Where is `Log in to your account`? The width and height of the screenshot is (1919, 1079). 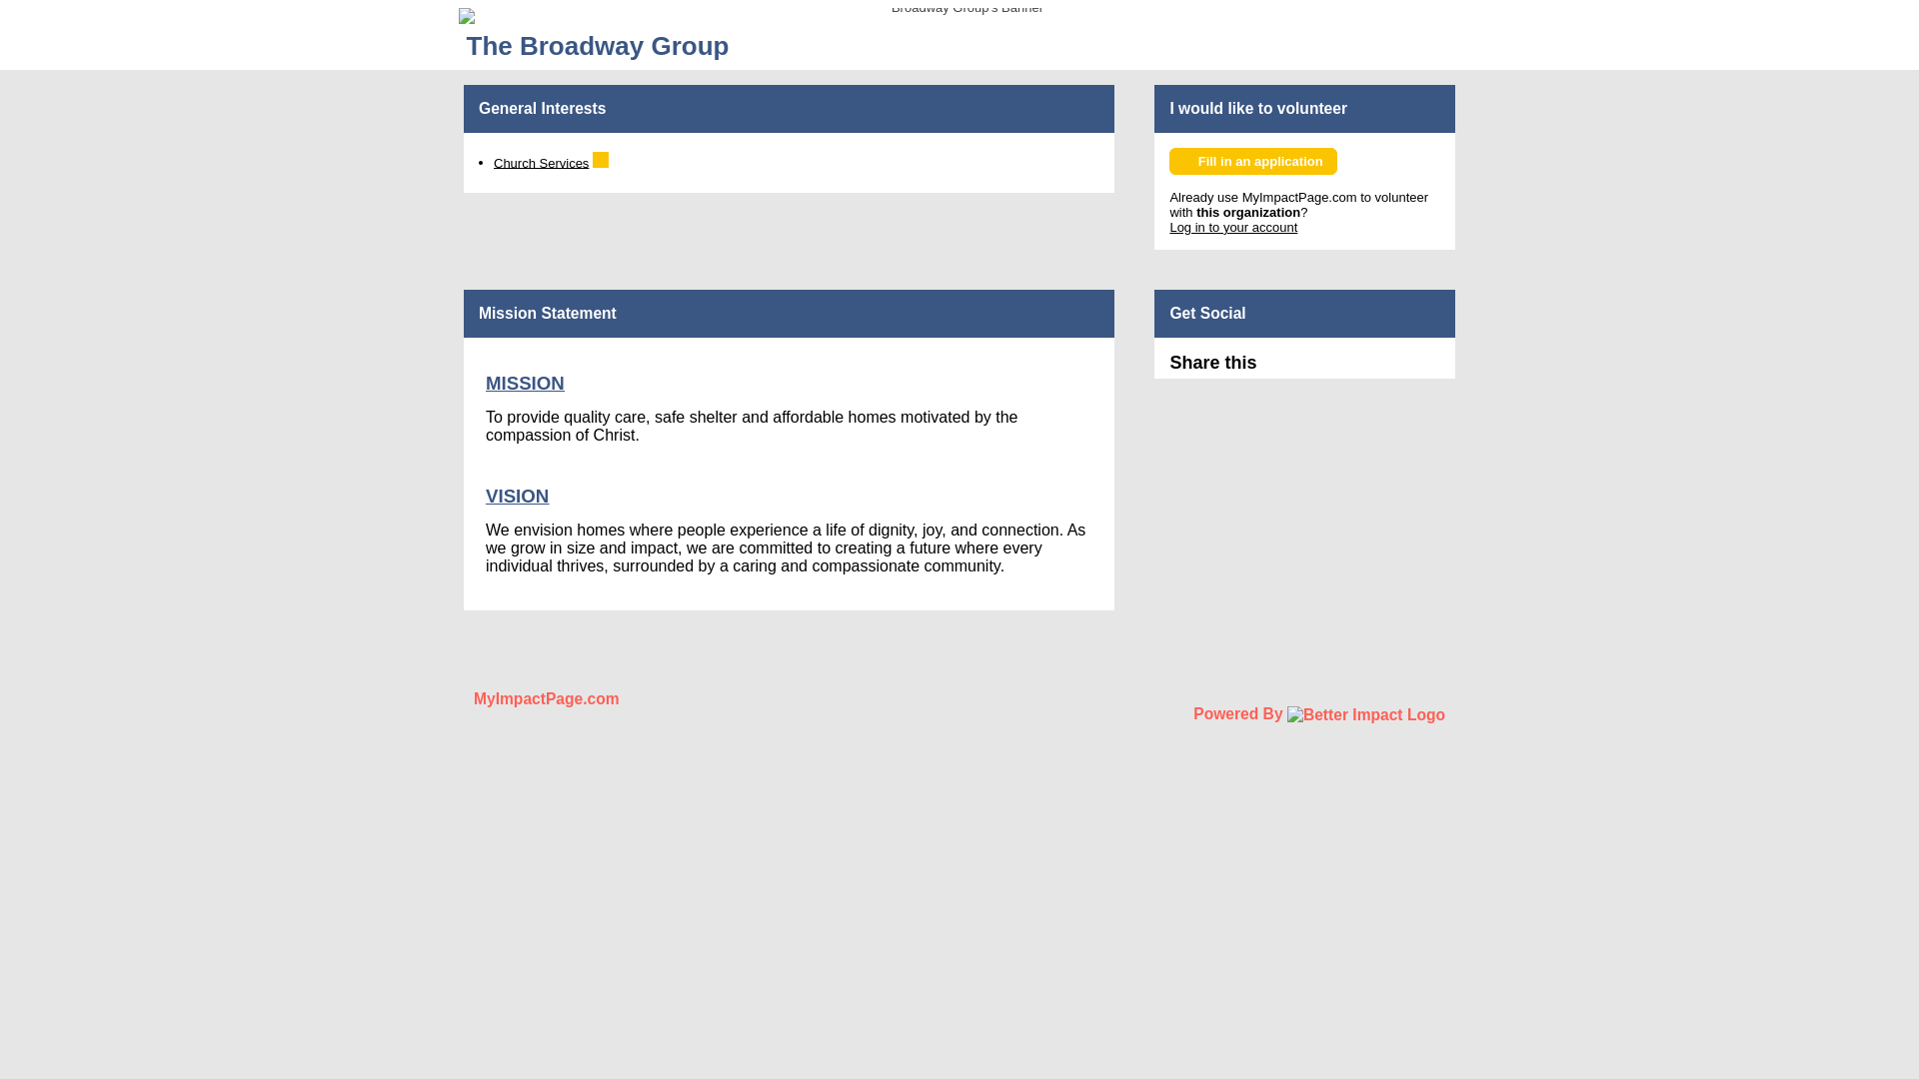 Log in to your account is located at coordinates (1232, 228).